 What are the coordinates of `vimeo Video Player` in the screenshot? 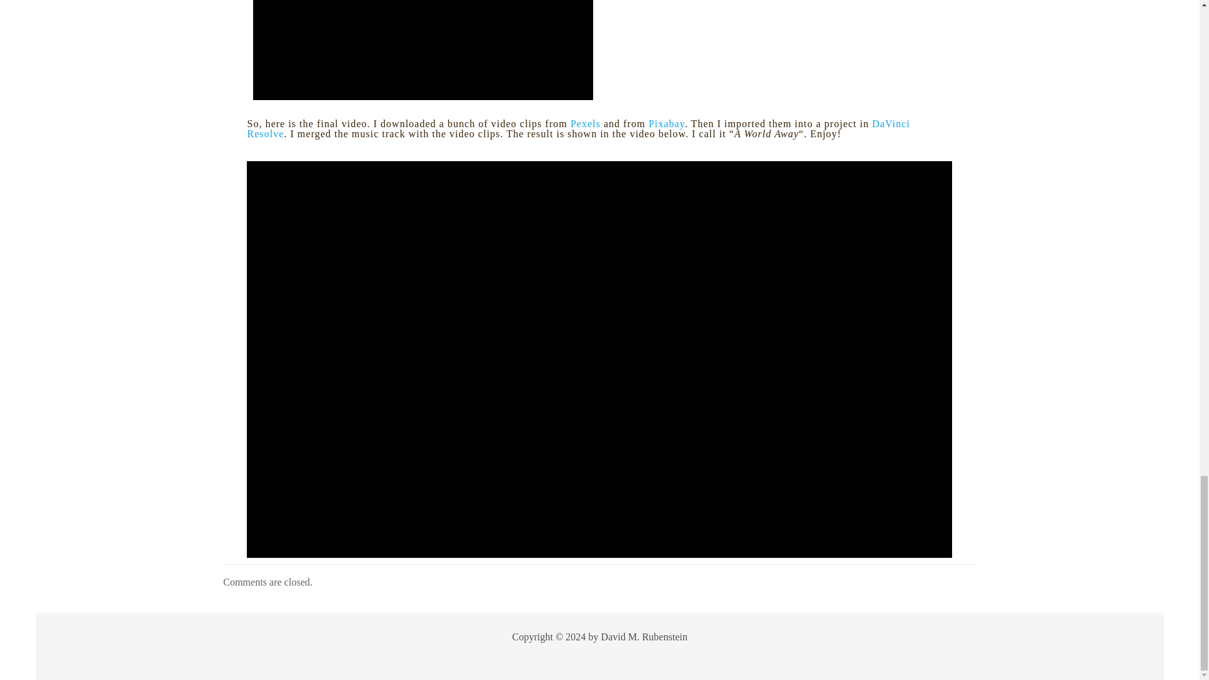 It's located at (423, 50).